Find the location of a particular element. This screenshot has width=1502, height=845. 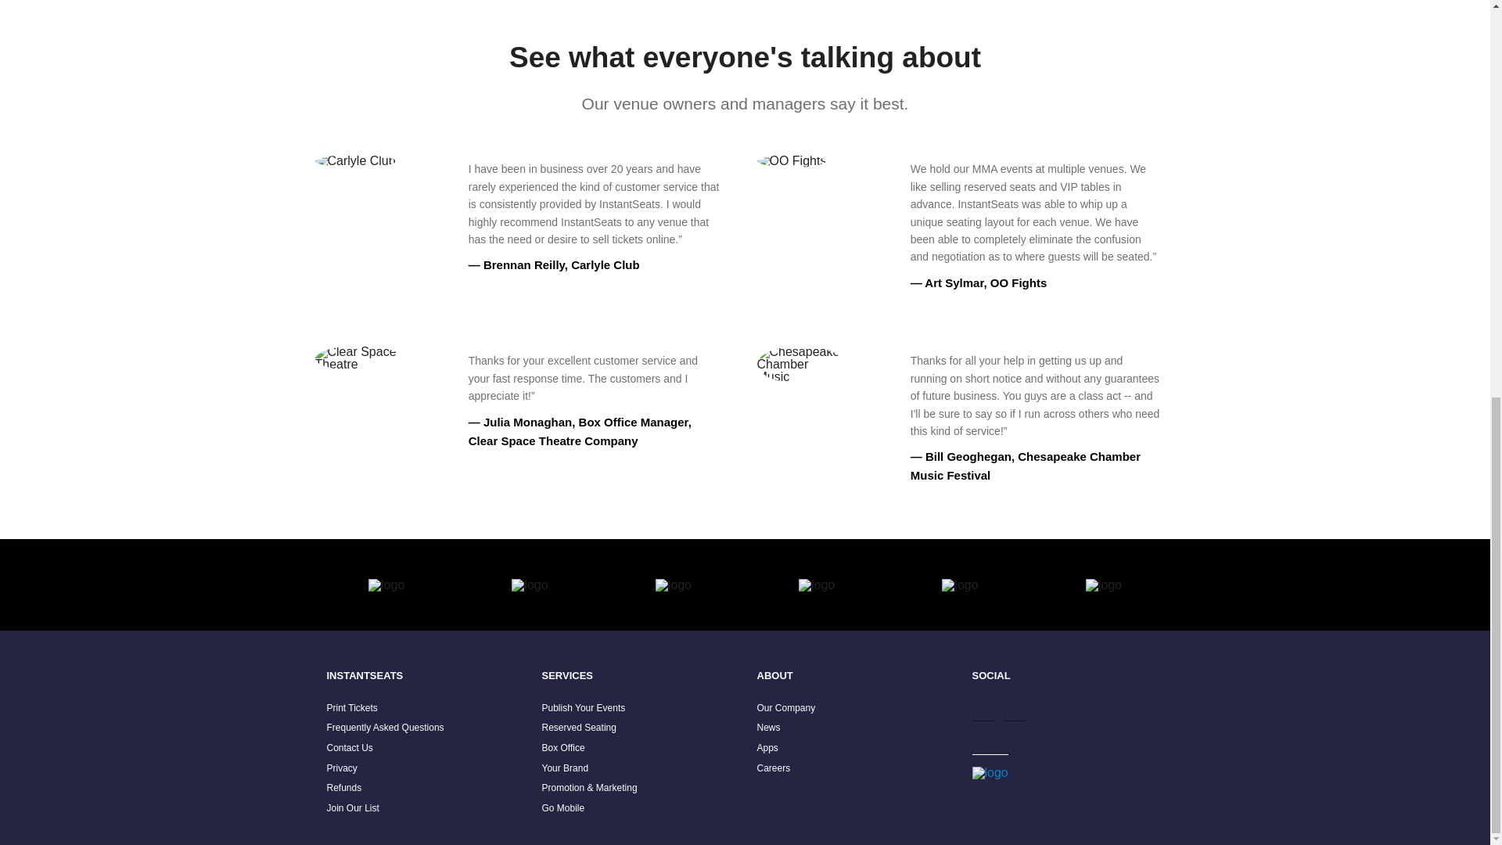

Your Brand is located at coordinates (565, 768).